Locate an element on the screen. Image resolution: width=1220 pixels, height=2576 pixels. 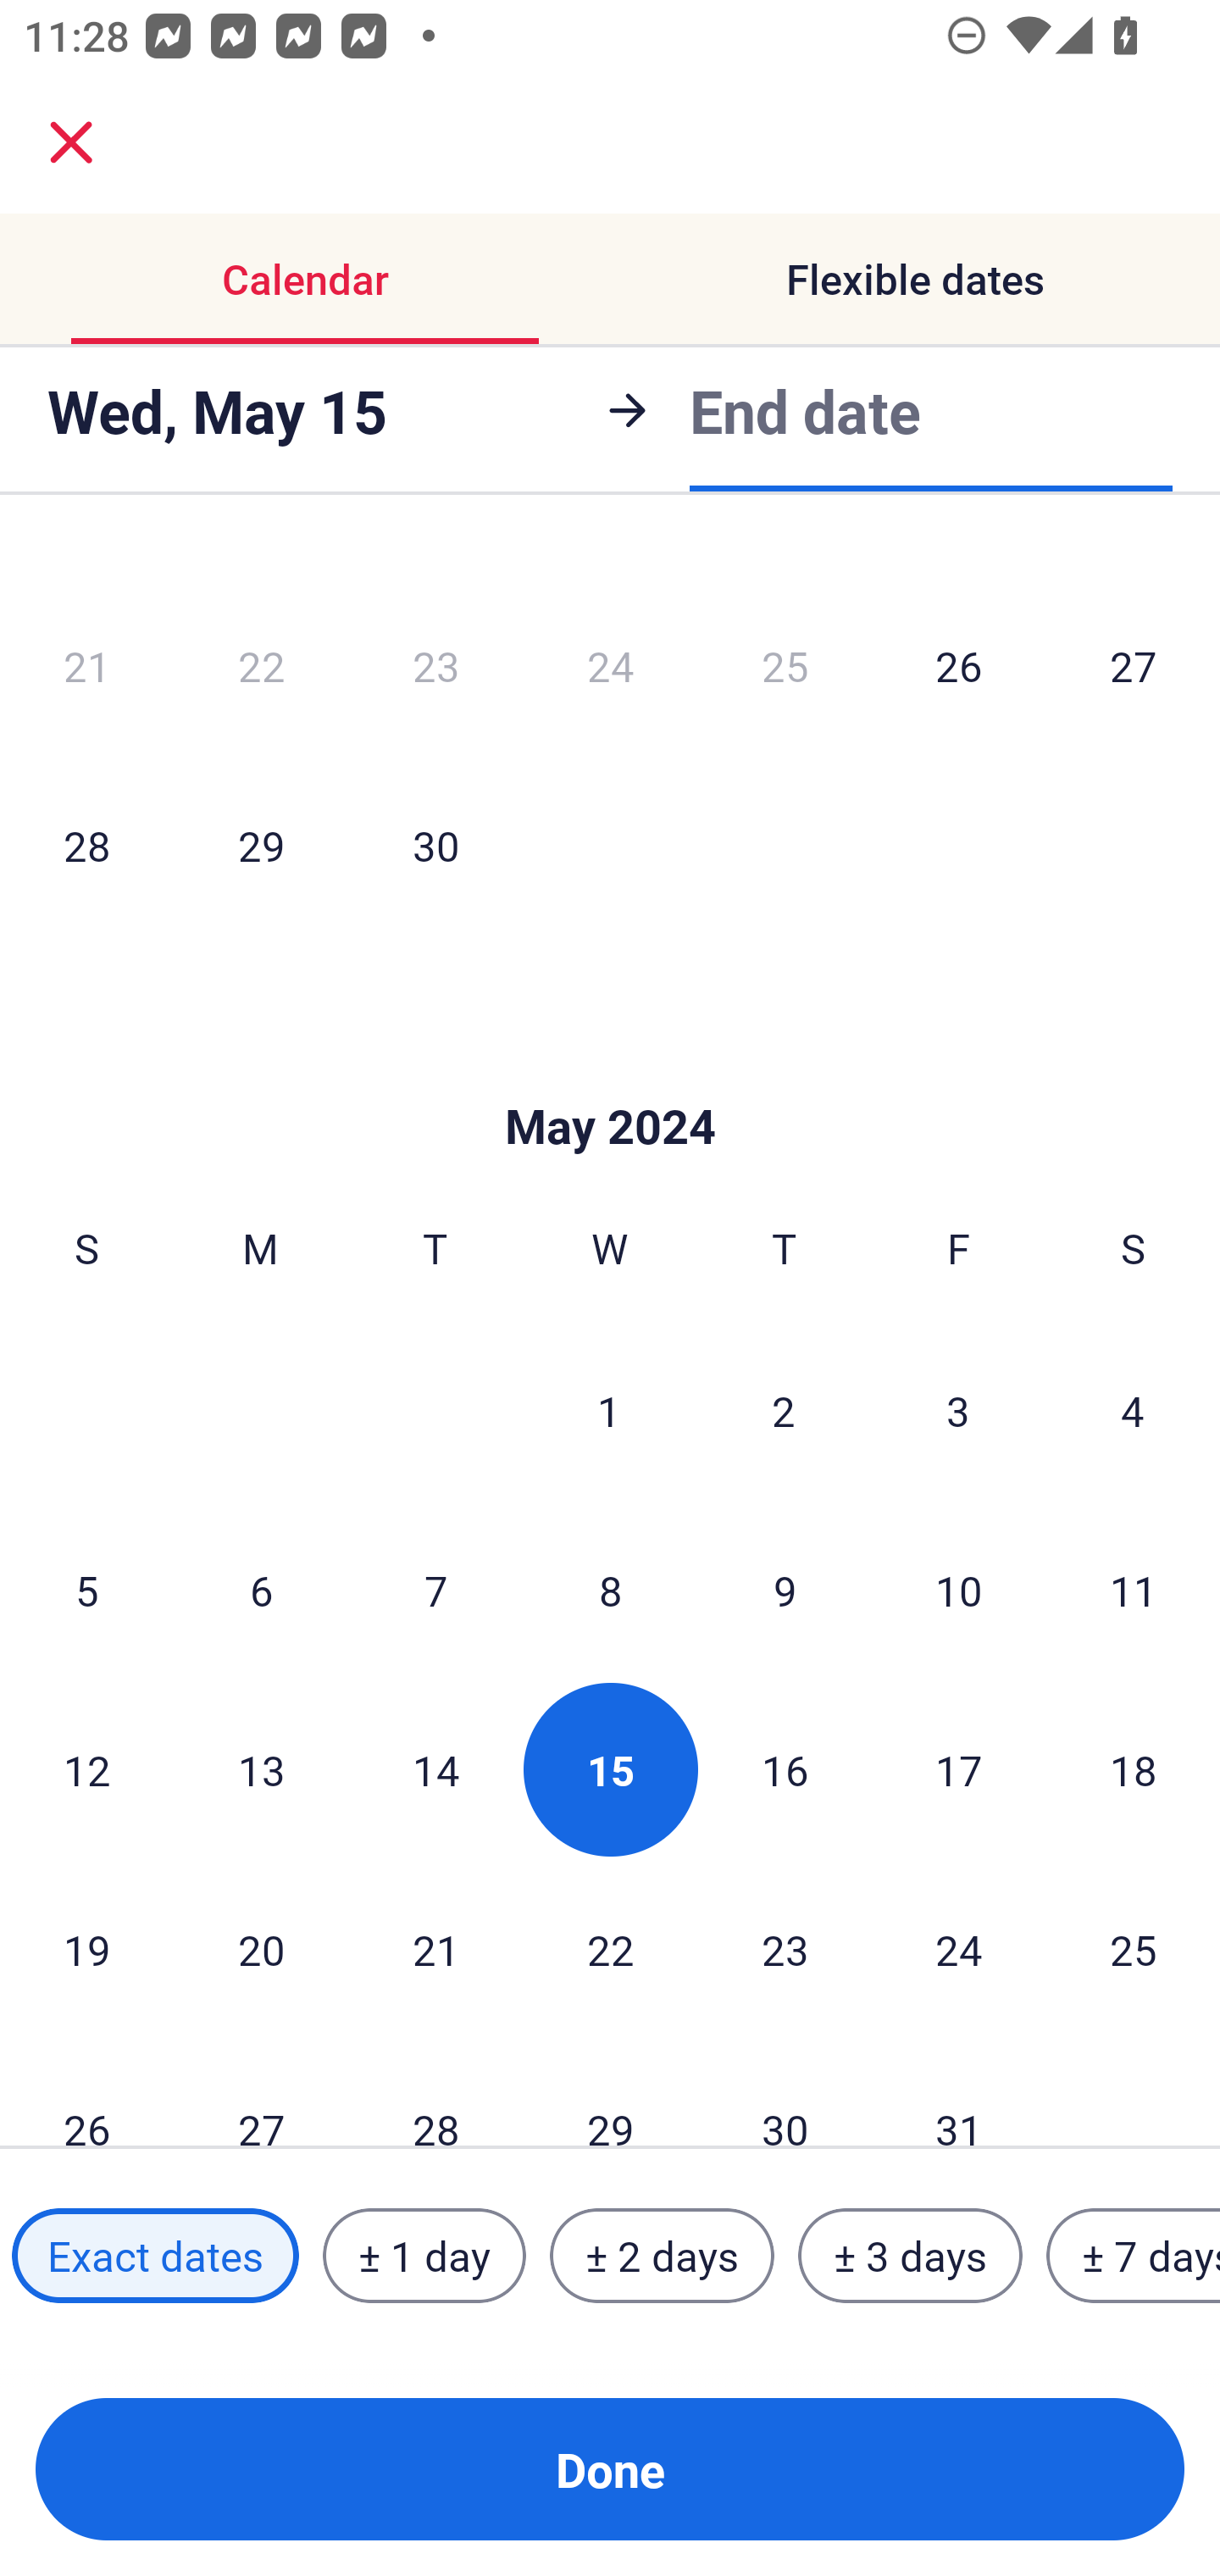
10 Friday, May 10, 2024 is located at coordinates (959, 1591).